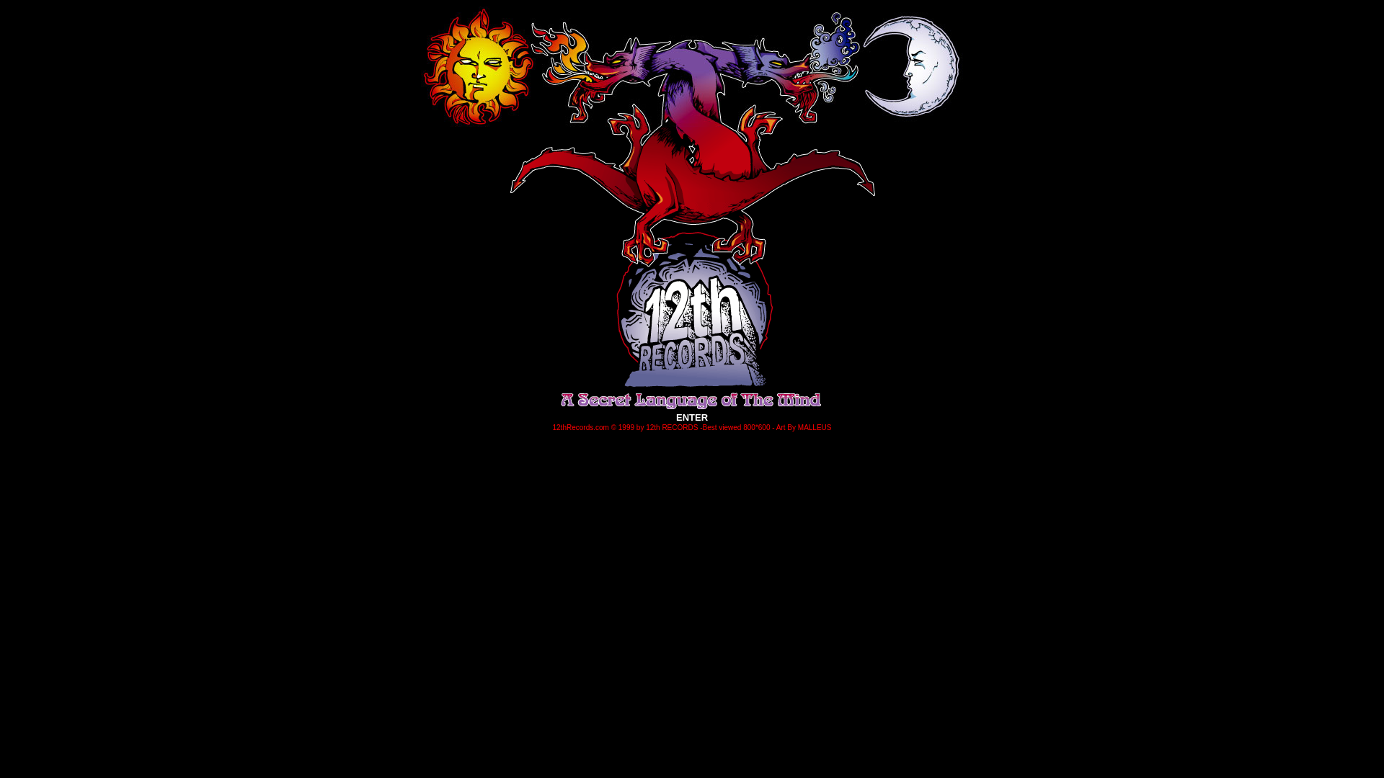 The image size is (1384, 778). I want to click on MALLEUS, so click(815, 425).